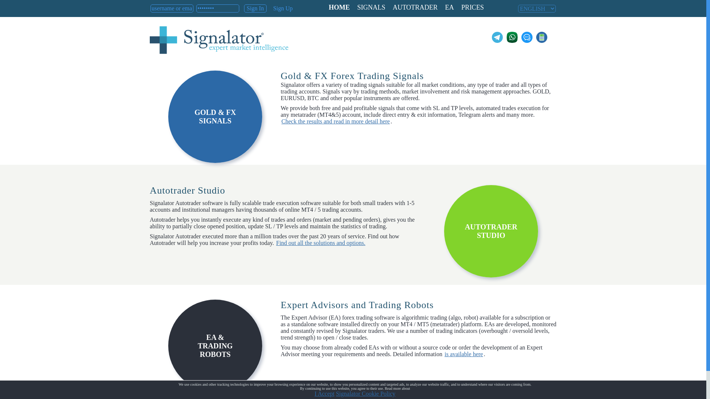 The height and width of the screenshot is (399, 710). I want to click on password, so click(218, 8).